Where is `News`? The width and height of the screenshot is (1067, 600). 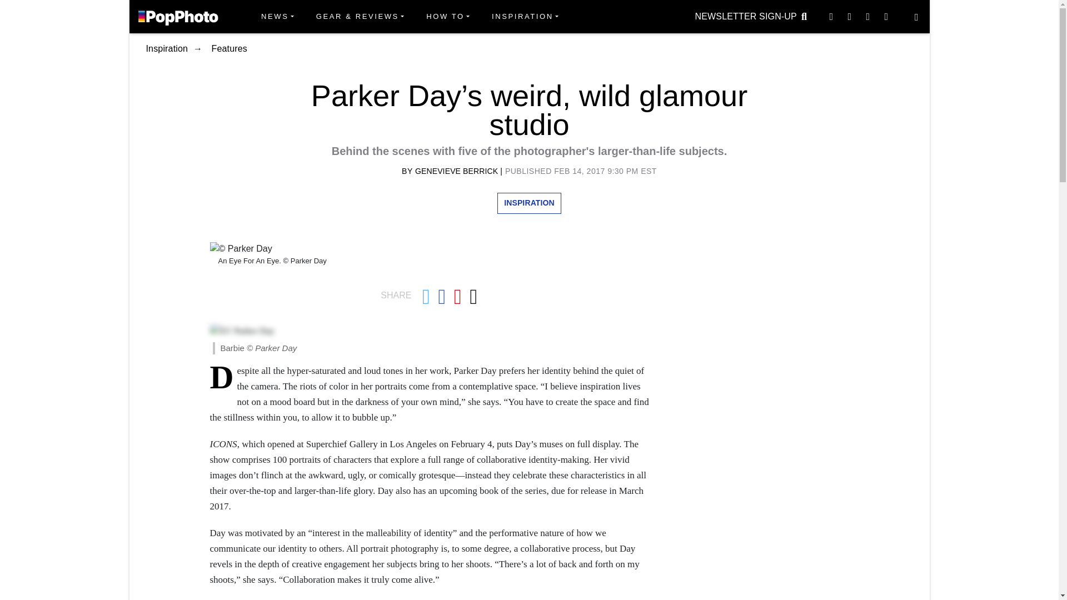
News is located at coordinates (277, 17).